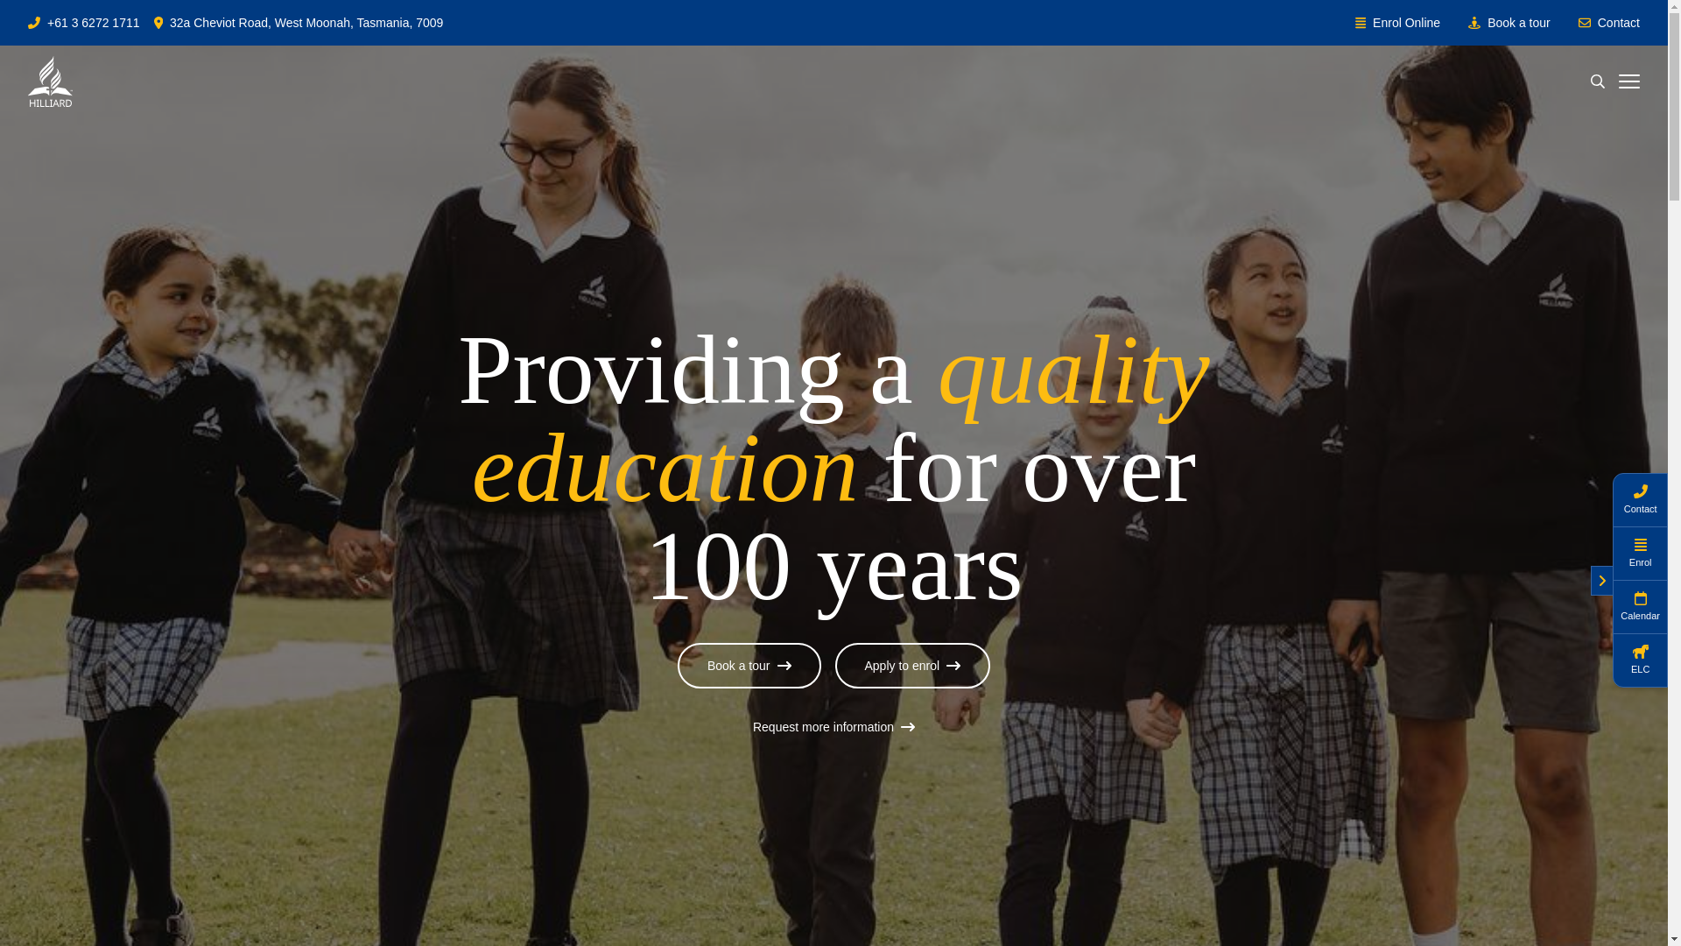  What do you see at coordinates (913, 666) in the screenshot?
I see `Apply to enrol` at bounding box center [913, 666].